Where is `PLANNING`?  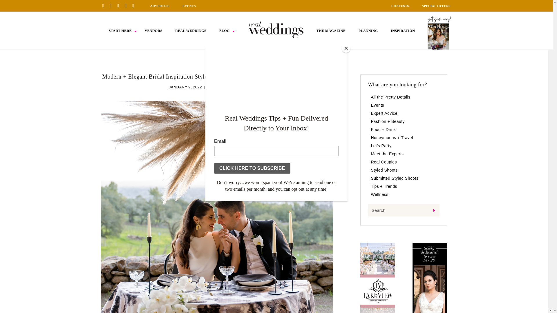 PLANNING is located at coordinates (368, 31).